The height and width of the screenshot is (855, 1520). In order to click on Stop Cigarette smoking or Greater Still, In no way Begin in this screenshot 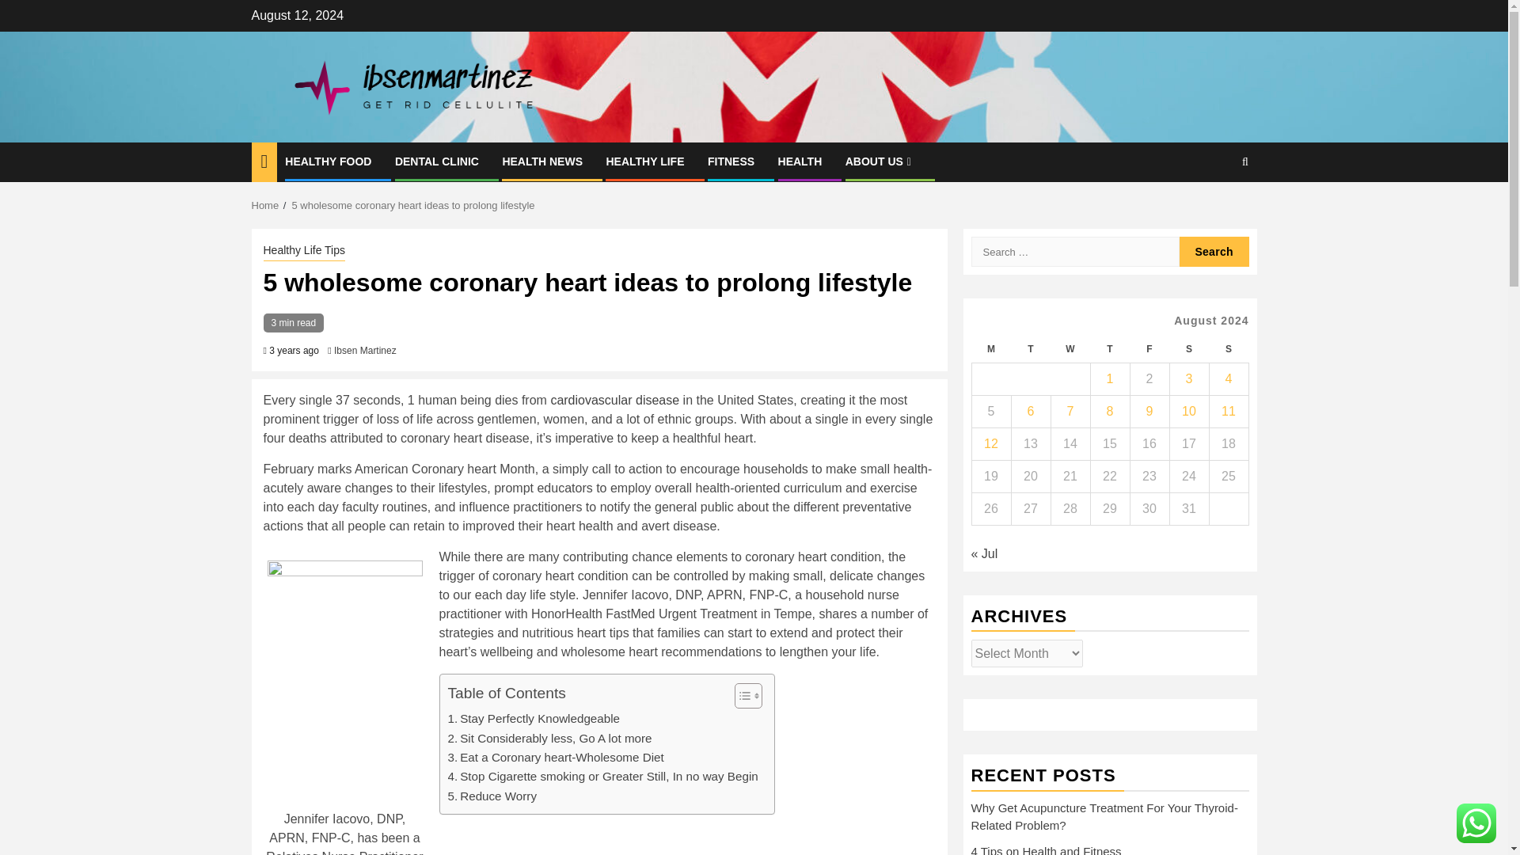, I will do `click(603, 776)`.